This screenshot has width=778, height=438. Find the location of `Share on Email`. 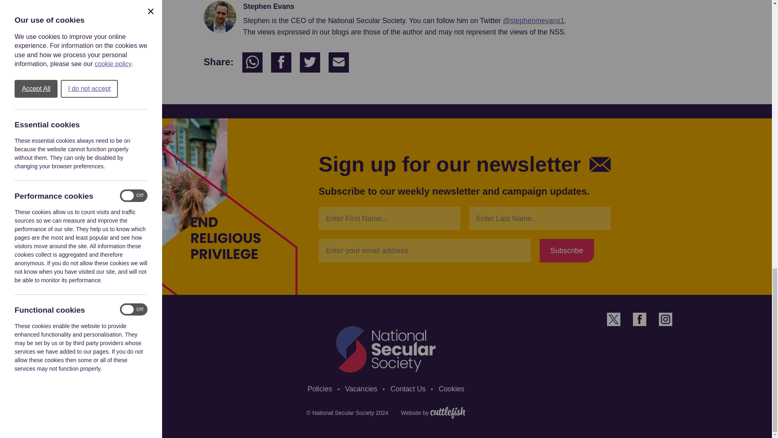

Share on Email is located at coordinates (338, 62).